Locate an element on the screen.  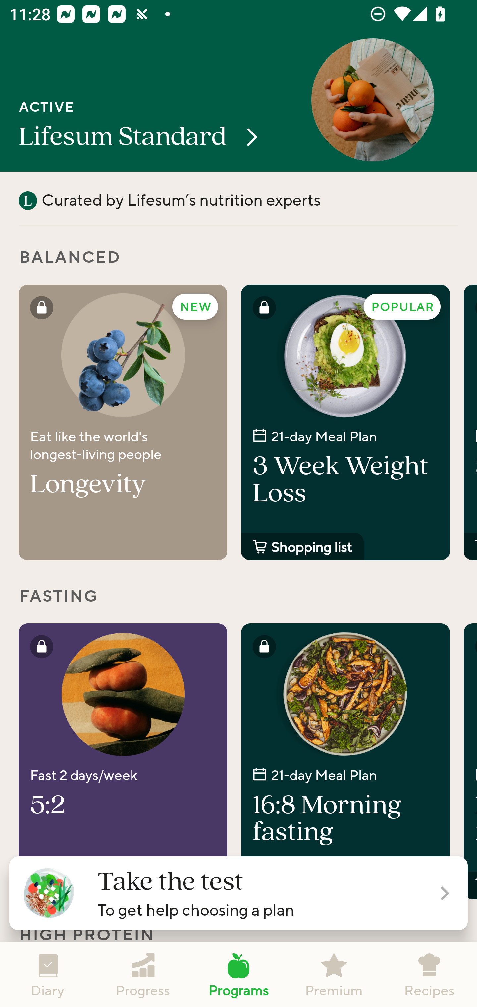
Take the test To get help choosing a plan is located at coordinates (238, 893).